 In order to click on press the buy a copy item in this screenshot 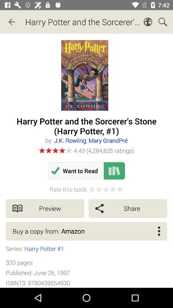, I will do `click(86, 231)`.